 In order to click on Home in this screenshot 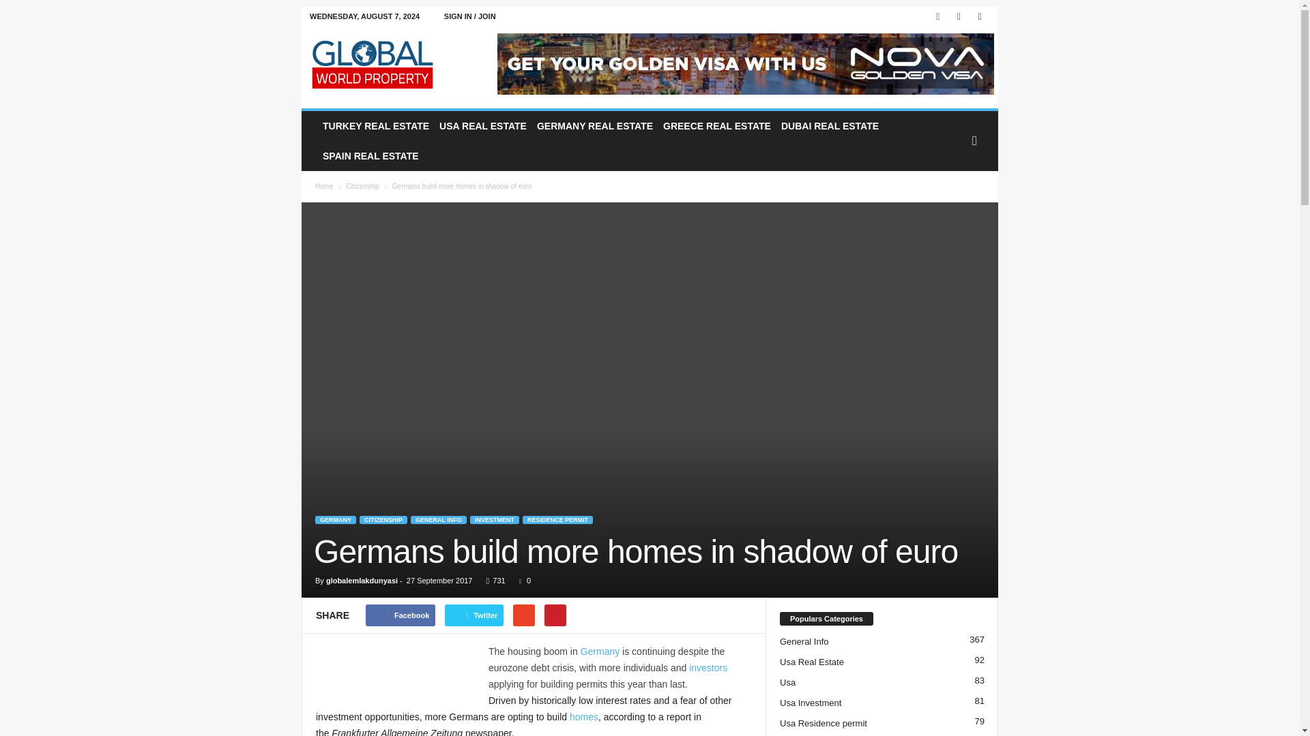, I will do `click(325, 185)`.